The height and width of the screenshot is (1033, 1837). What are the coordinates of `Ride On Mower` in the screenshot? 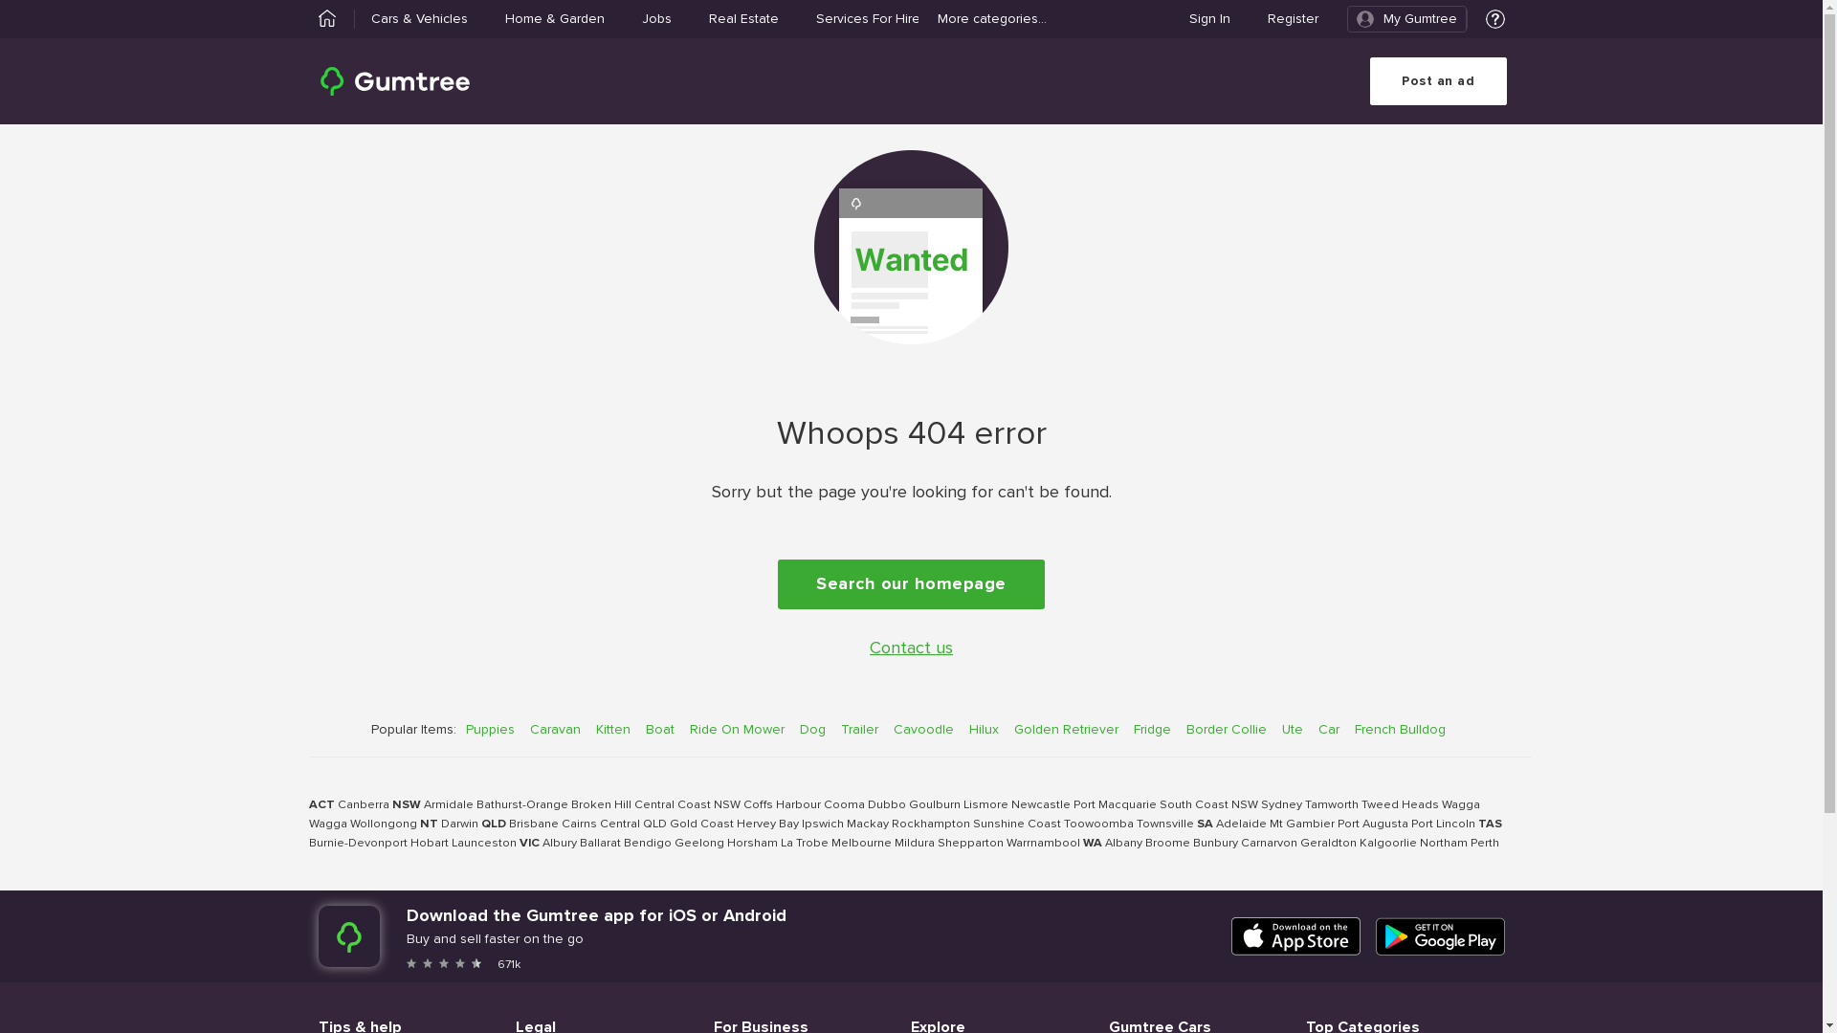 It's located at (737, 729).